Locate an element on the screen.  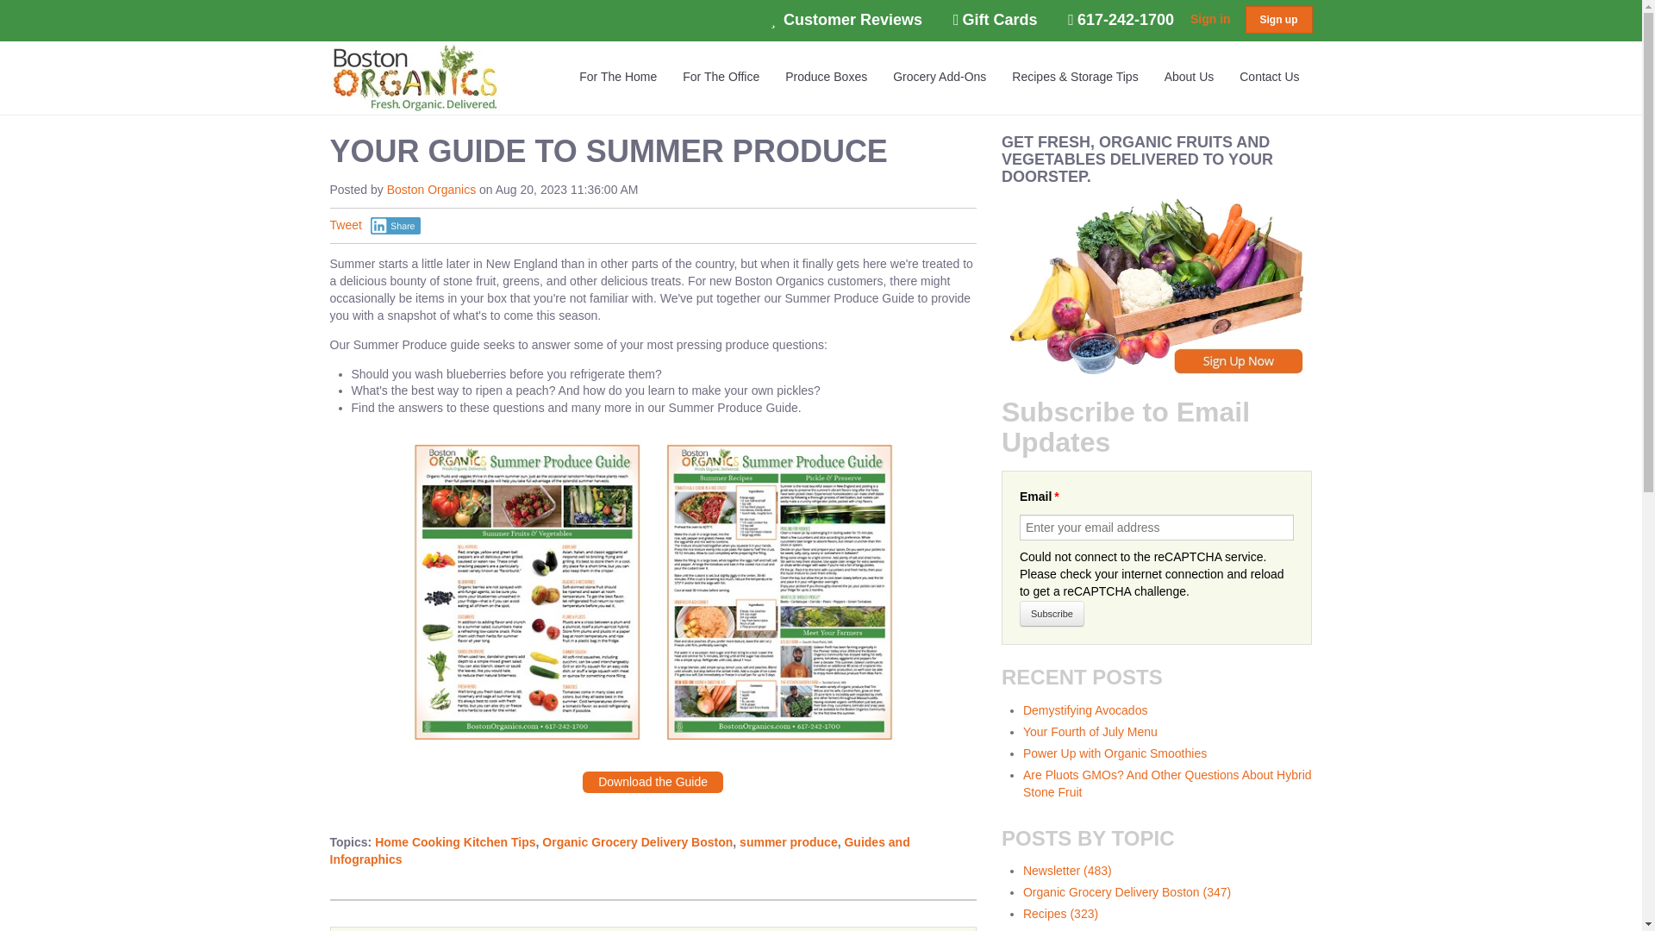
Sign up is located at coordinates (1277, 19).